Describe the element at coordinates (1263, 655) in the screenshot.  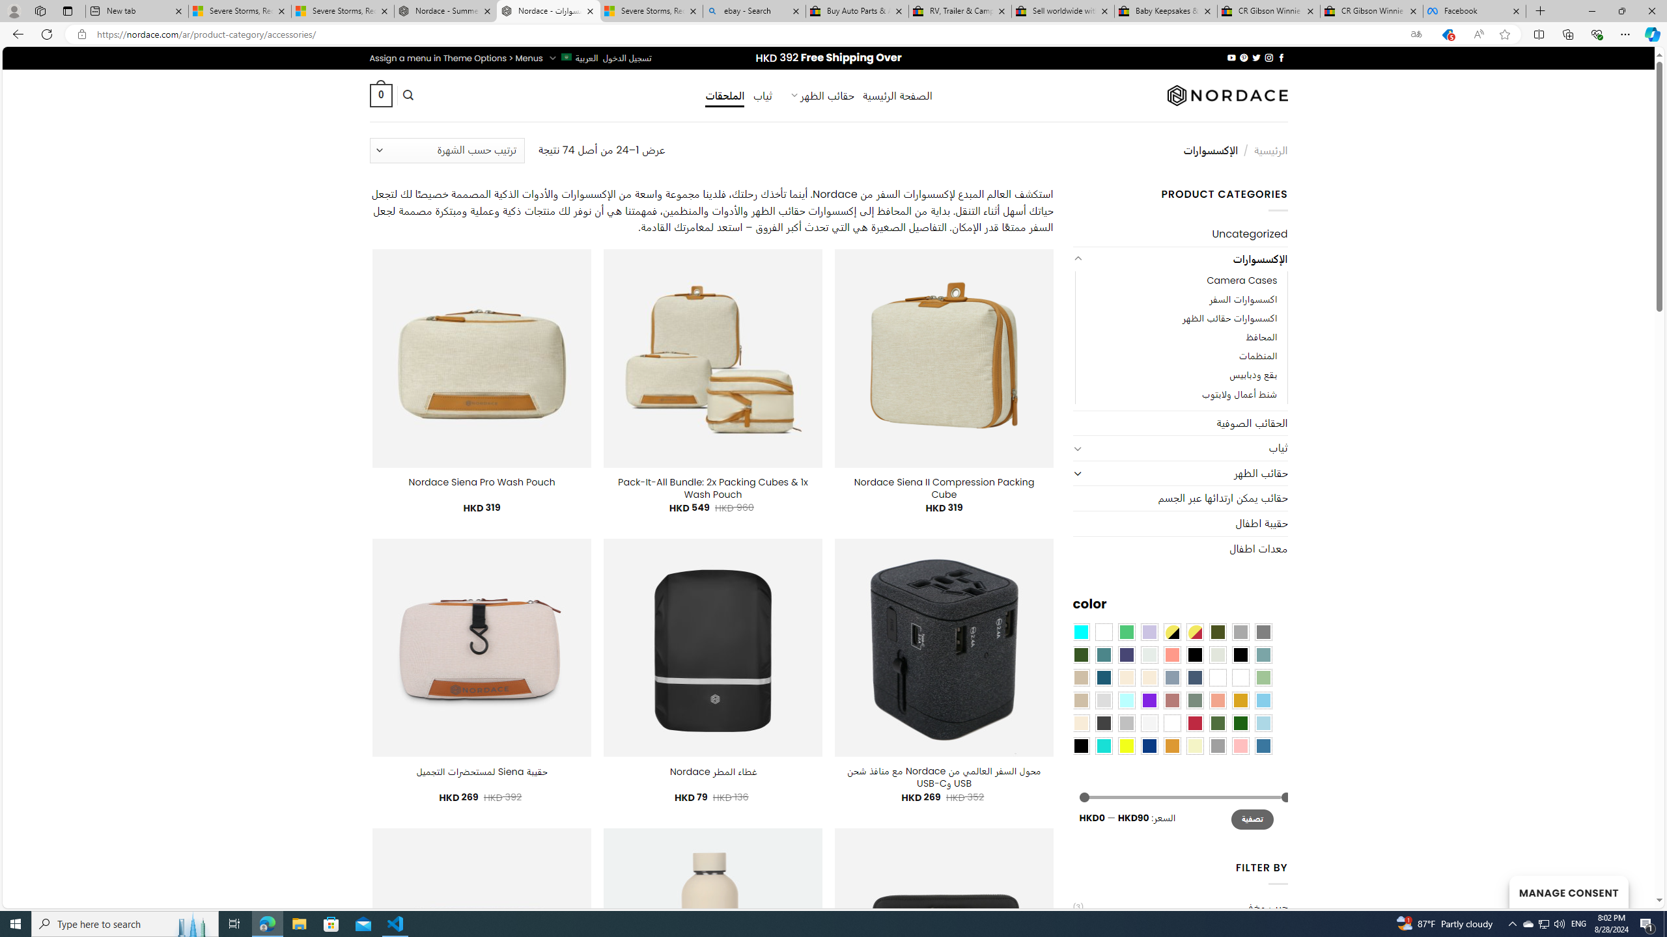
I see `Blue Sage` at that location.